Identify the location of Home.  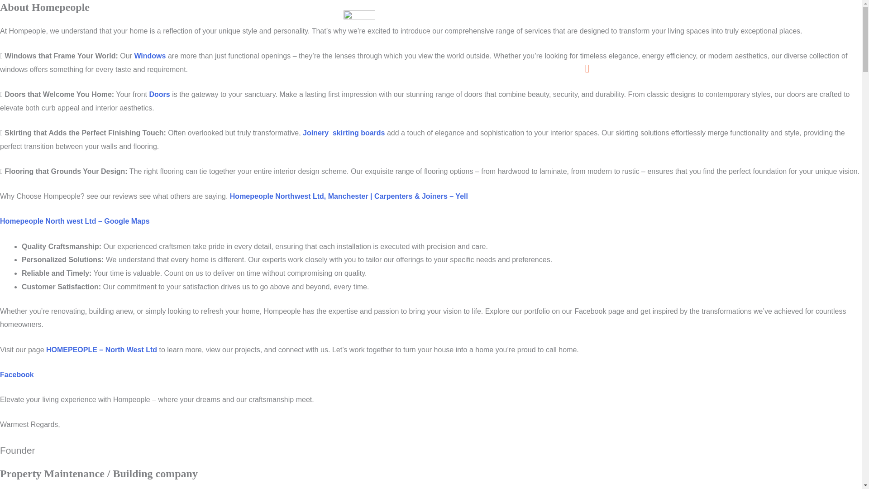
(236, 70).